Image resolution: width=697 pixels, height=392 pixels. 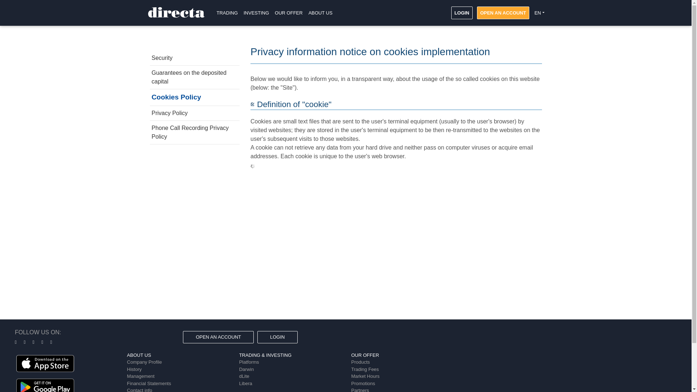 I want to click on OPEN AN ACCOUNT, so click(x=503, y=12).